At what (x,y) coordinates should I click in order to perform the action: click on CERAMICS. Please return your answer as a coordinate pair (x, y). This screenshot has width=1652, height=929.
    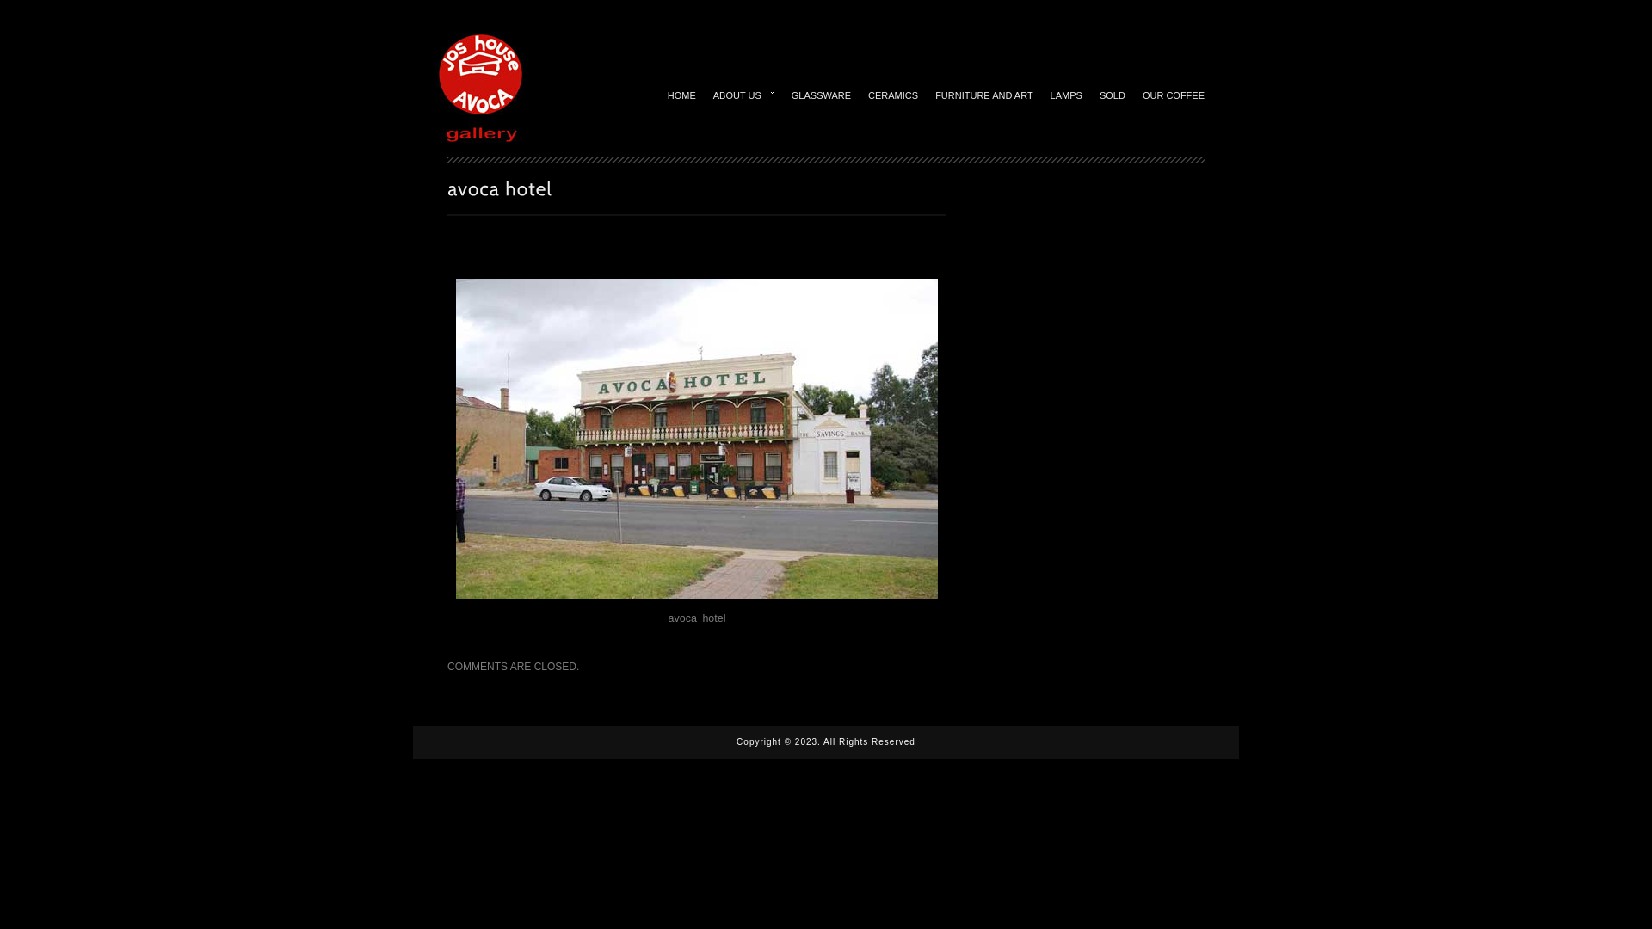
    Looking at the image, I should click on (893, 94).